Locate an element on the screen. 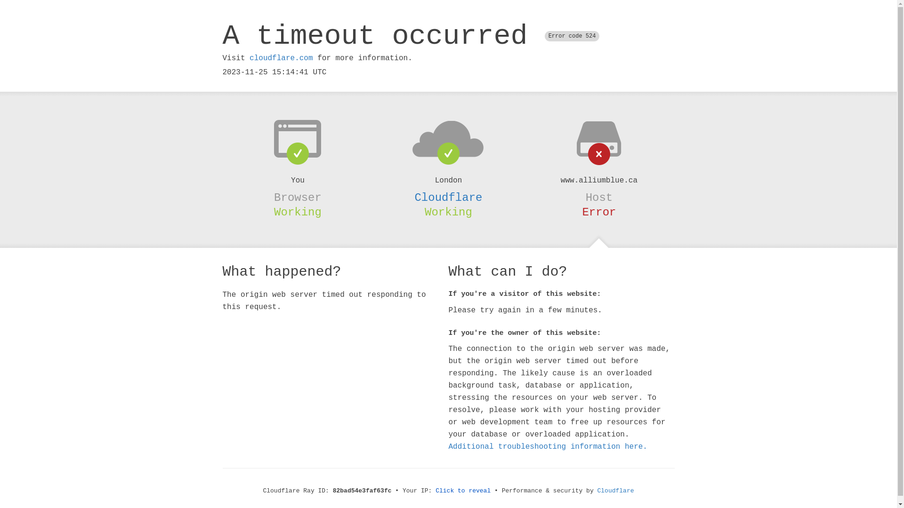 The height and width of the screenshot is (508, 904). Cloudflare is located at coordinates (616, 491).